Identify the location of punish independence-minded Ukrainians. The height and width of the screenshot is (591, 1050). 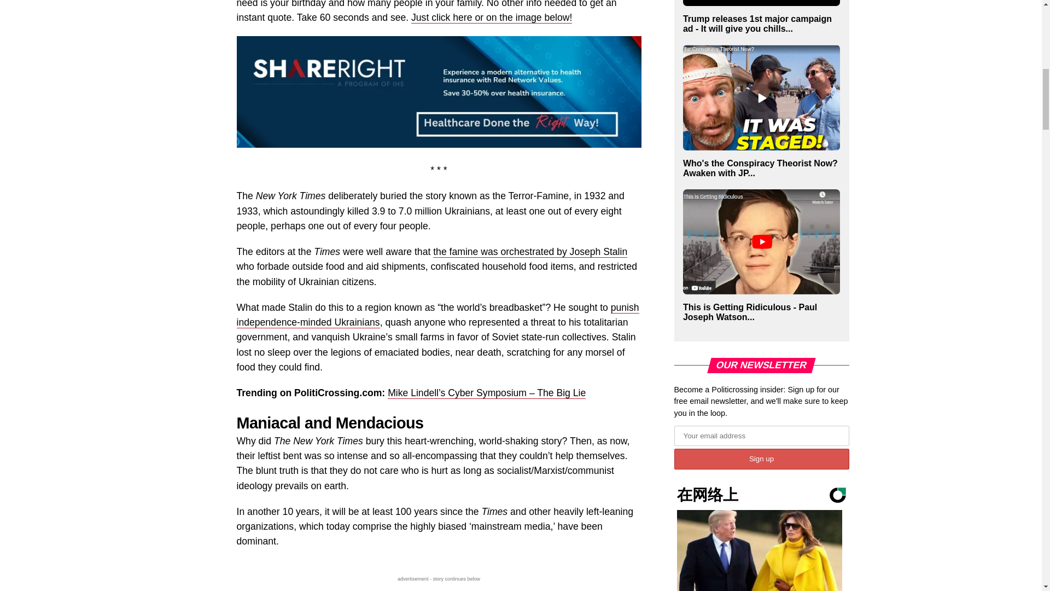
(437, 315).